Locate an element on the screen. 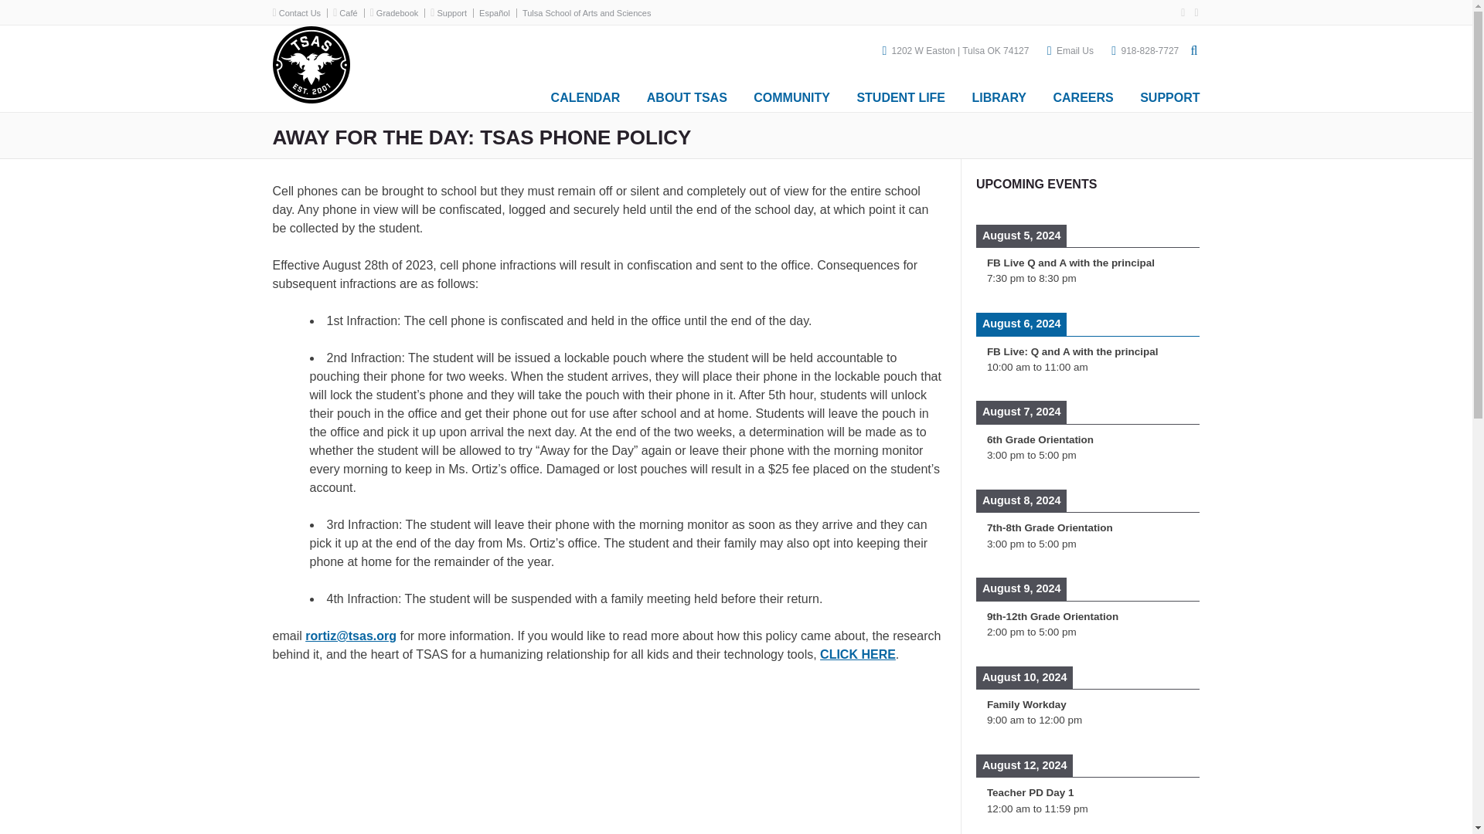 The height and width of the screenshot is (834, 1484). Email Us is located at coordinates (1075, 51).